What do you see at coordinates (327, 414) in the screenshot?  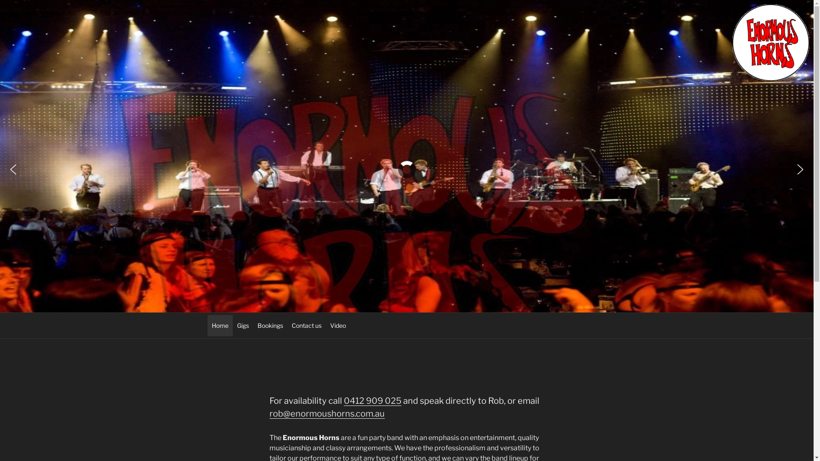 I see `rob@enormoushorns.com.au` at bounding box center [327, 414].